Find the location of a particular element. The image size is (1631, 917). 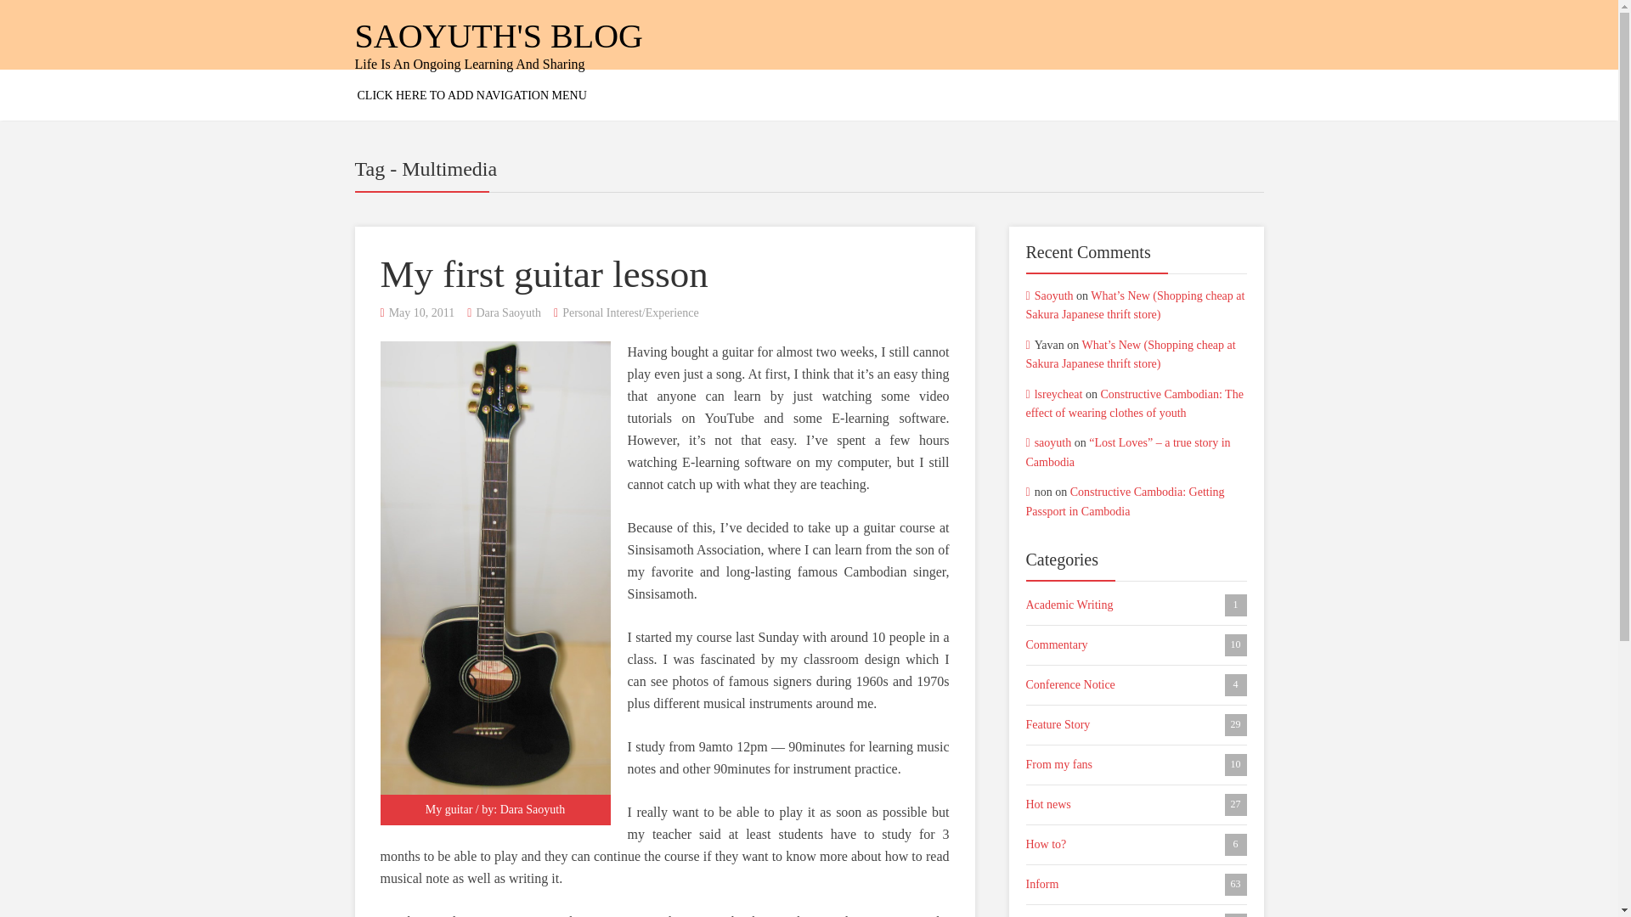

Constructive Cambodia: Getting Passport in Cambodia is located at coordinates (508, 312).